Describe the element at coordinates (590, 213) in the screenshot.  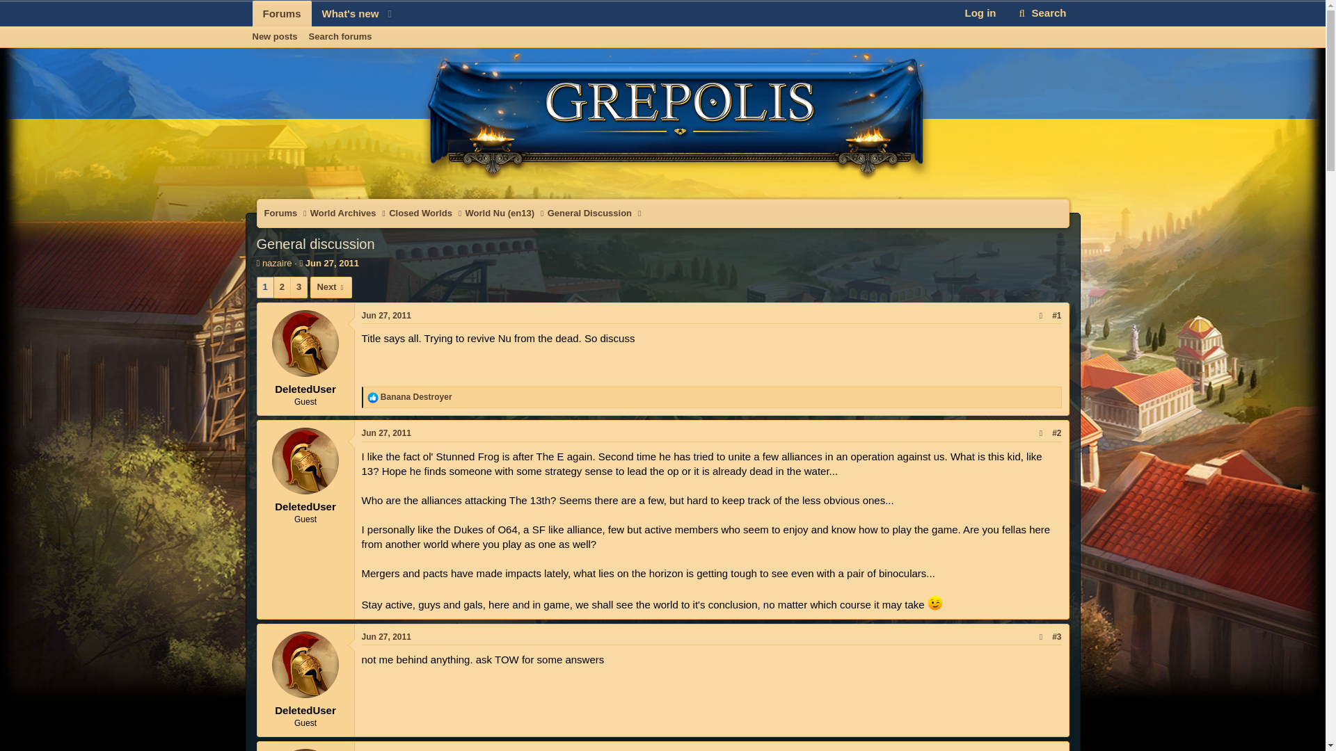
I see `Jun 27, 2011 at 7:16 PM` at that location.